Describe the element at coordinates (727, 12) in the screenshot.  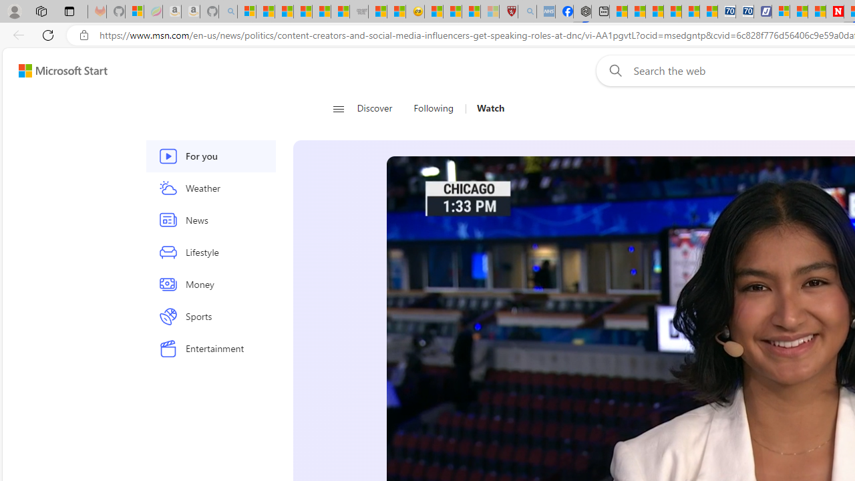
I see `Cheap Car Rentals - Save70.com` at that location.